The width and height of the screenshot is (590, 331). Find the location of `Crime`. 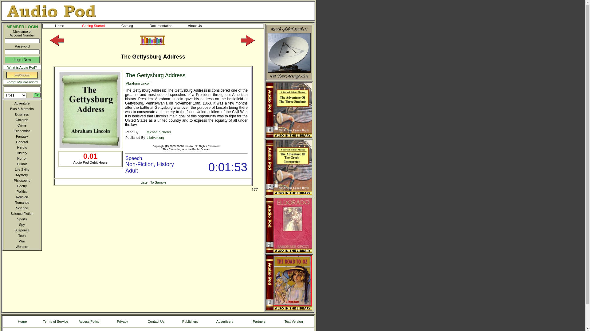

Crime is located at coordinates (21, 125).